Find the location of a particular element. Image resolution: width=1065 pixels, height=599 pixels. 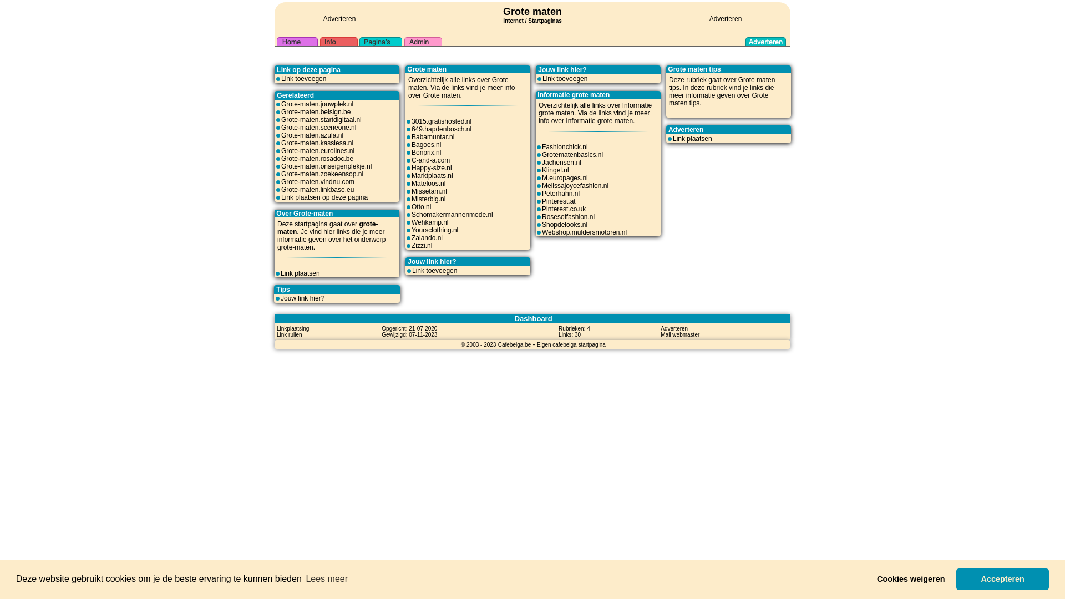

Webshop.muldersmotoren.nl is located at coordinates (585, 232).